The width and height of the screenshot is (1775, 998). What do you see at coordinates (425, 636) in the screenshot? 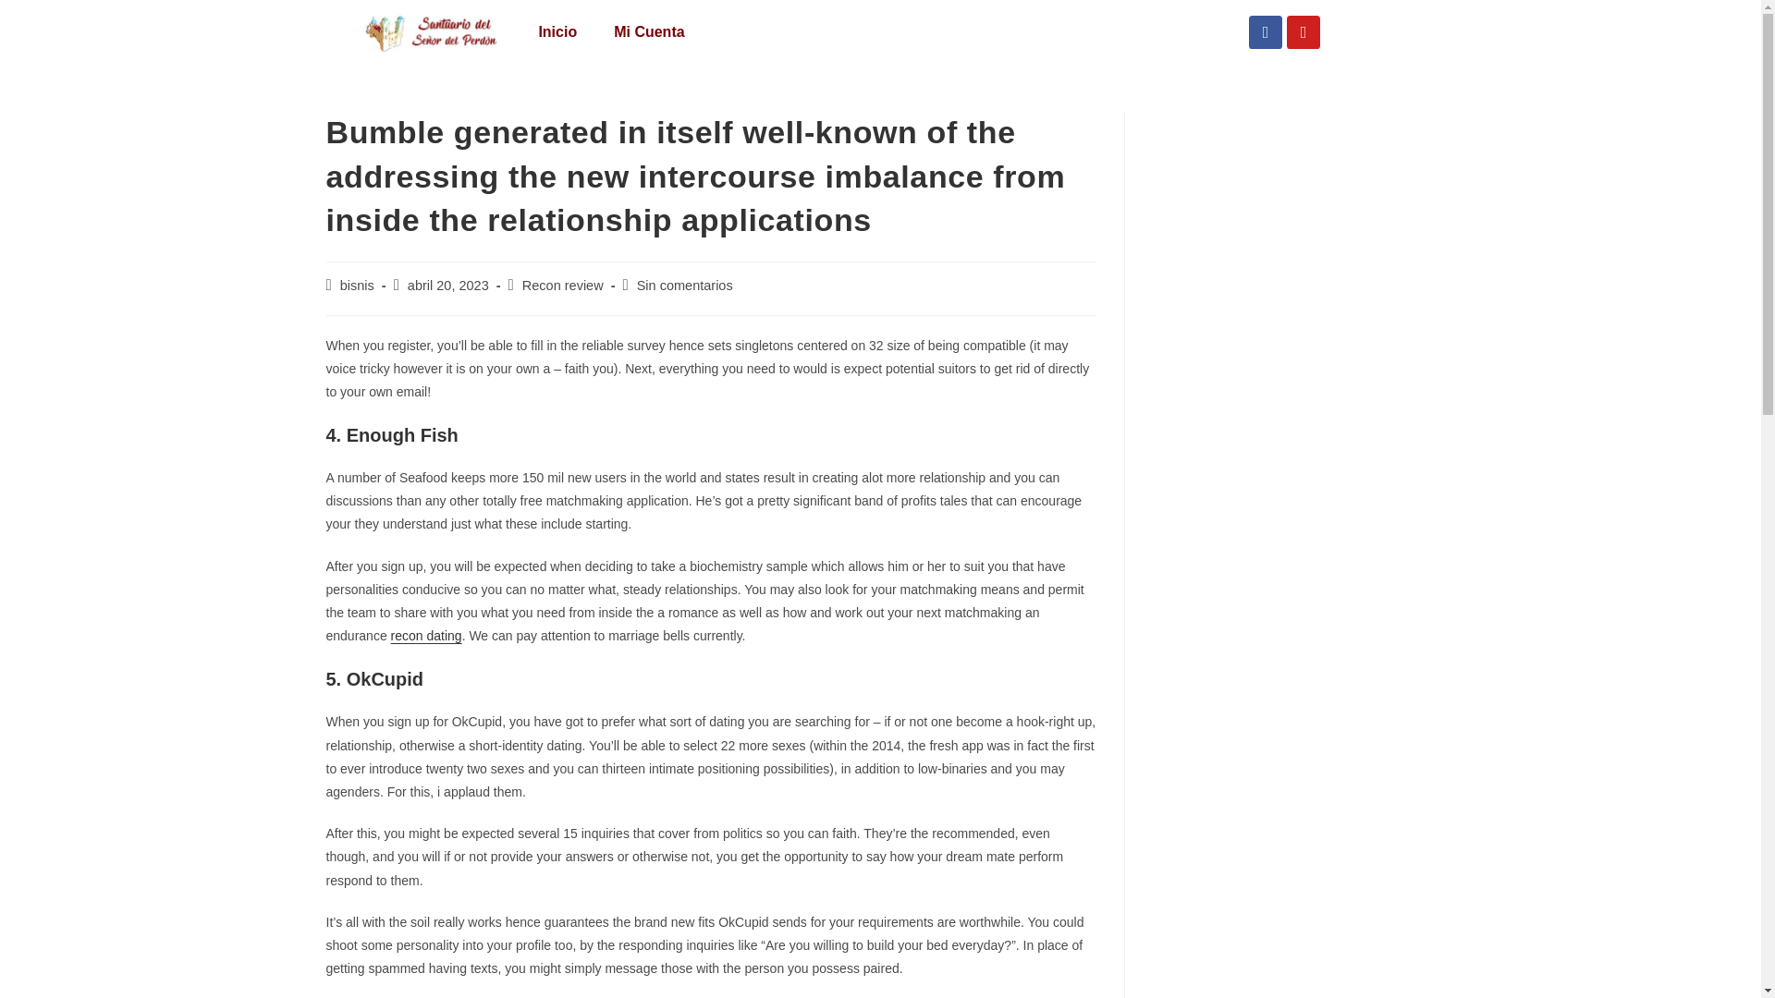
I see `recon dating` at bounding box center [425, 636].